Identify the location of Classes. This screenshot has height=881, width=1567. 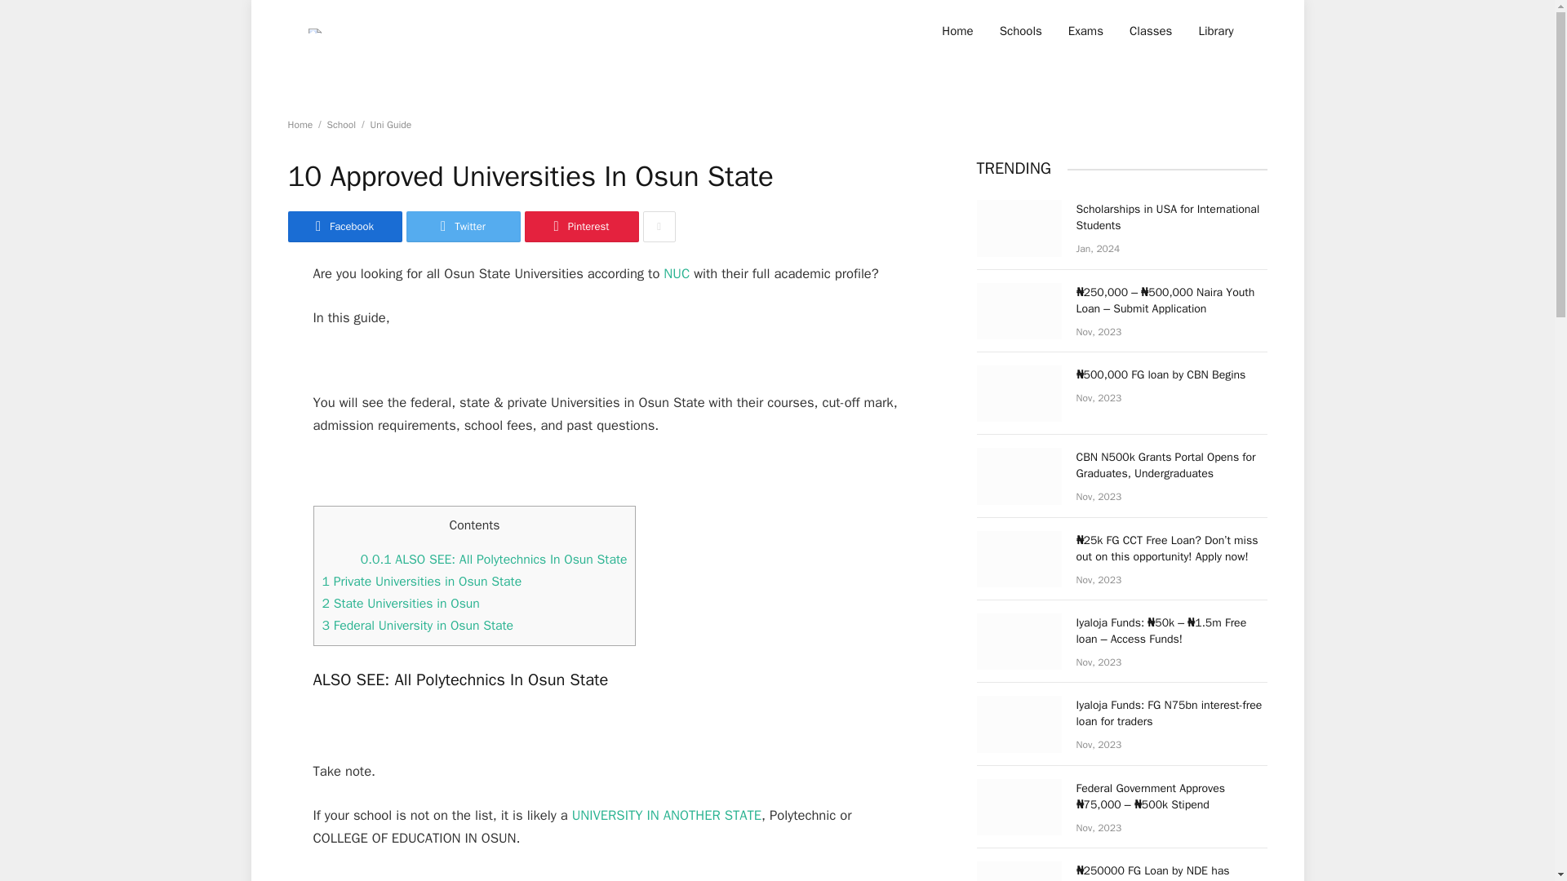
(1150, 31).